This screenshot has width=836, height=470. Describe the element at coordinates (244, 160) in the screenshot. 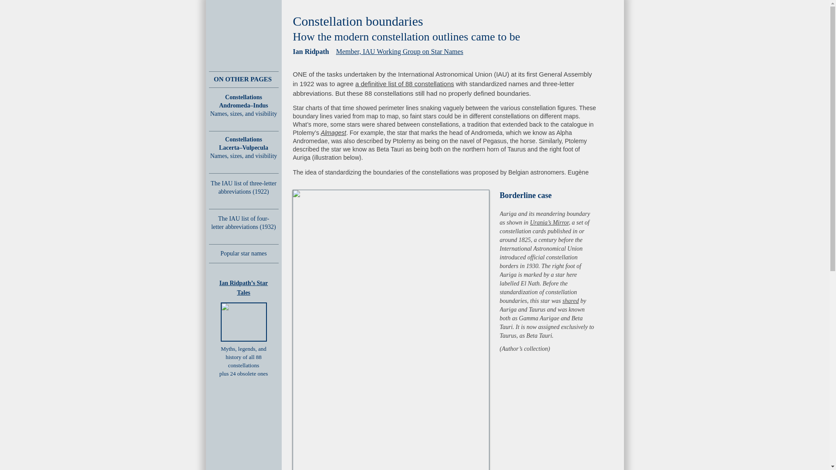

I see `Names, sizes, and visibility` at that location.